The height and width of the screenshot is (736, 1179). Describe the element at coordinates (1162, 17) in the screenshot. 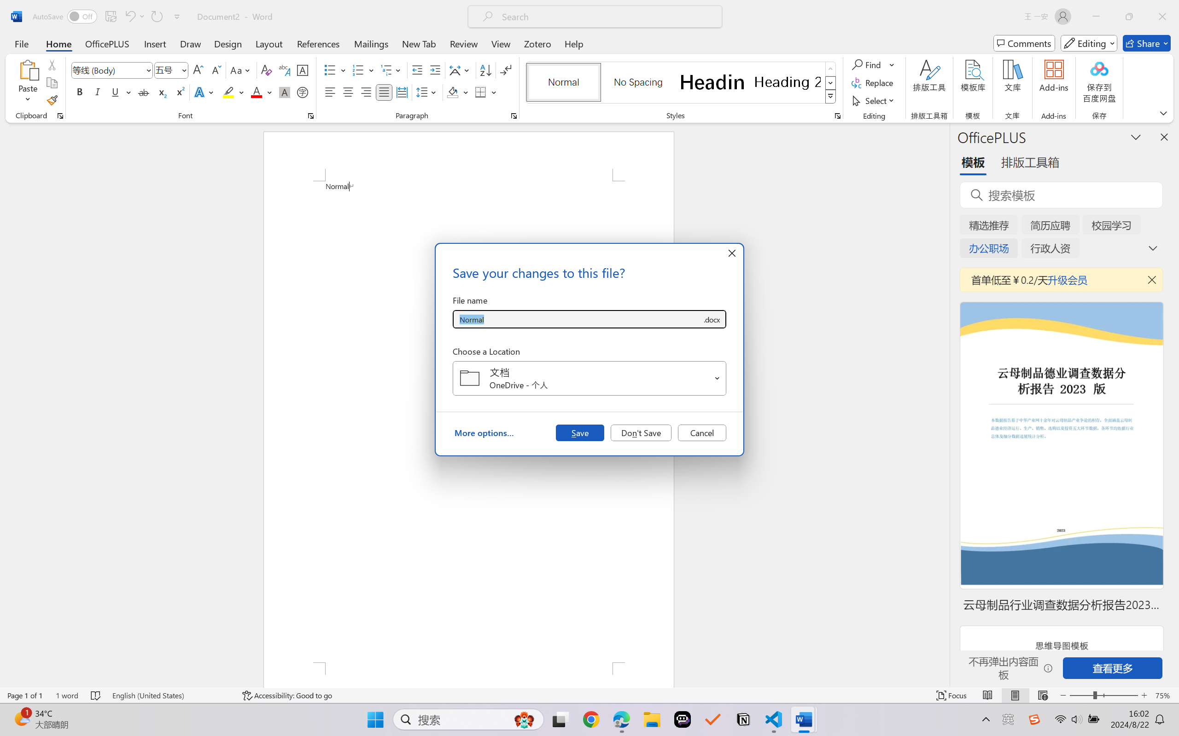

I see `Close` at that location.